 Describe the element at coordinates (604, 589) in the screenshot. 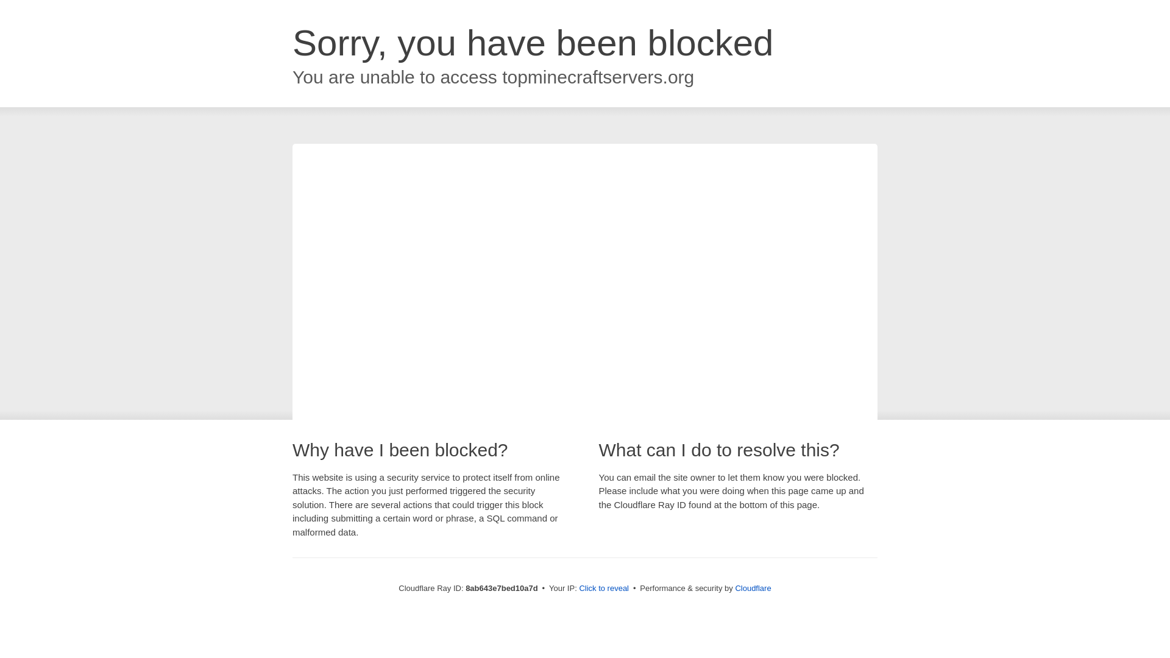

I see `Click to reveal` at that location.